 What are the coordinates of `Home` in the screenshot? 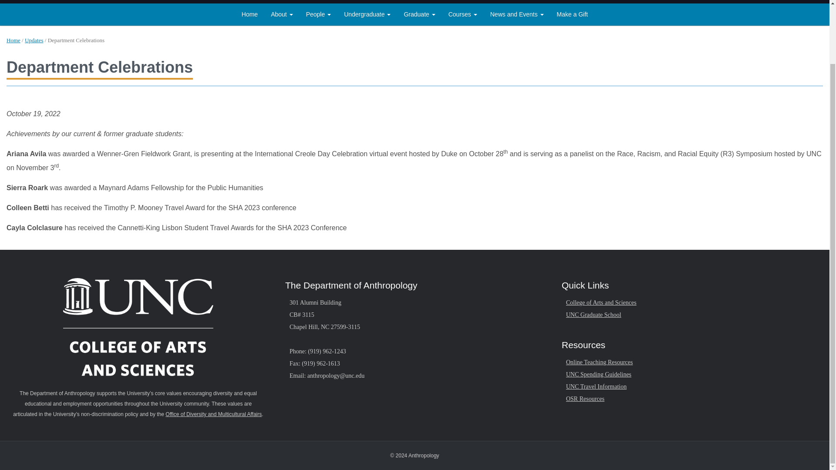 It's located at (249, 14).